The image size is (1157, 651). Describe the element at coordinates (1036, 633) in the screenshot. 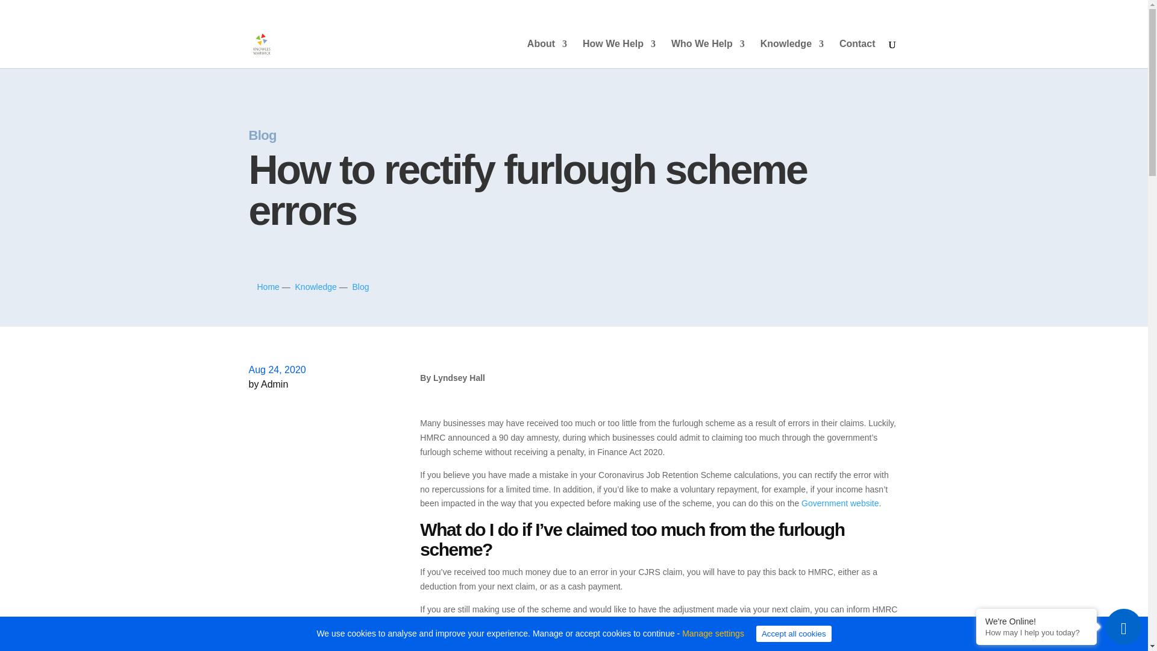

I see `How may I help you today?` at that location.